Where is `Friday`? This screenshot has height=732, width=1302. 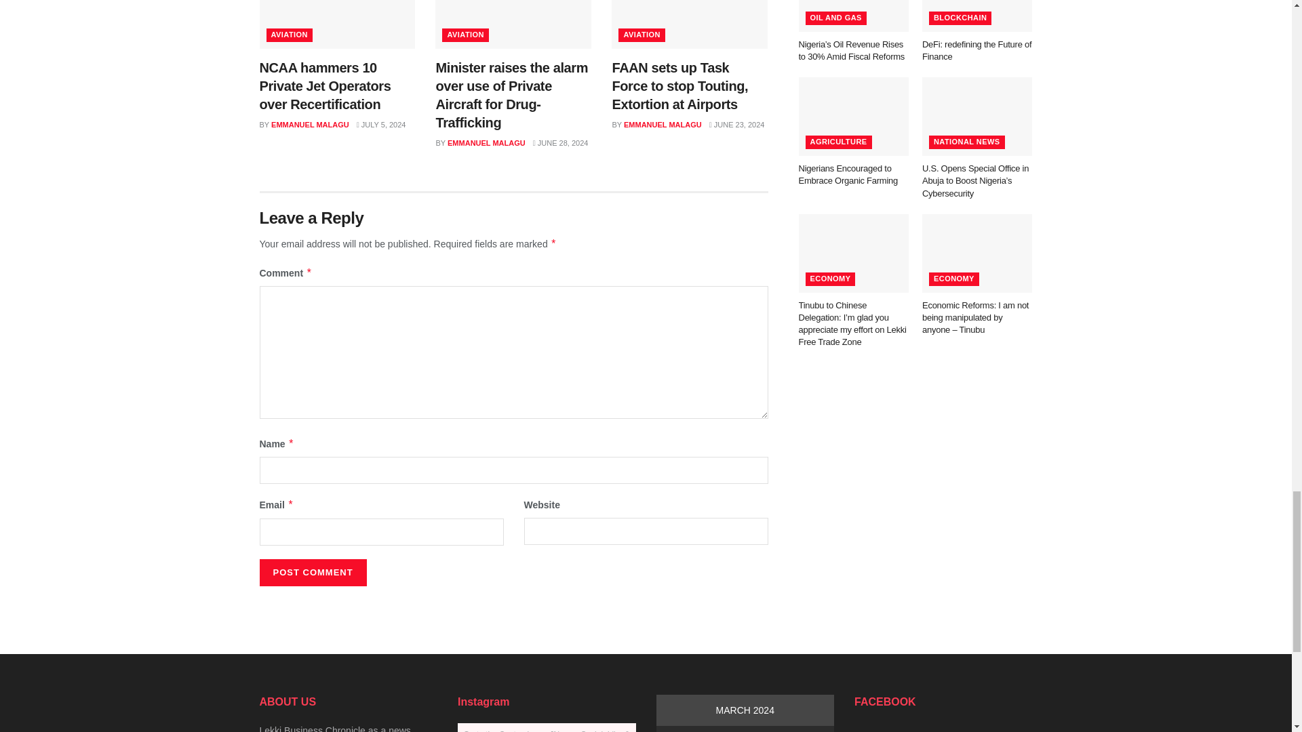 Friday is located at coordinates (770, 729).